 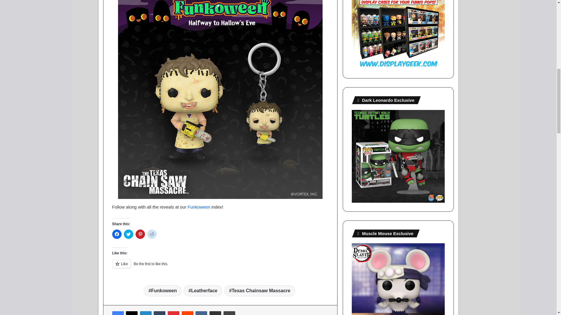 I want to click on Click to share on Twitter, so click(x=129, y=234).